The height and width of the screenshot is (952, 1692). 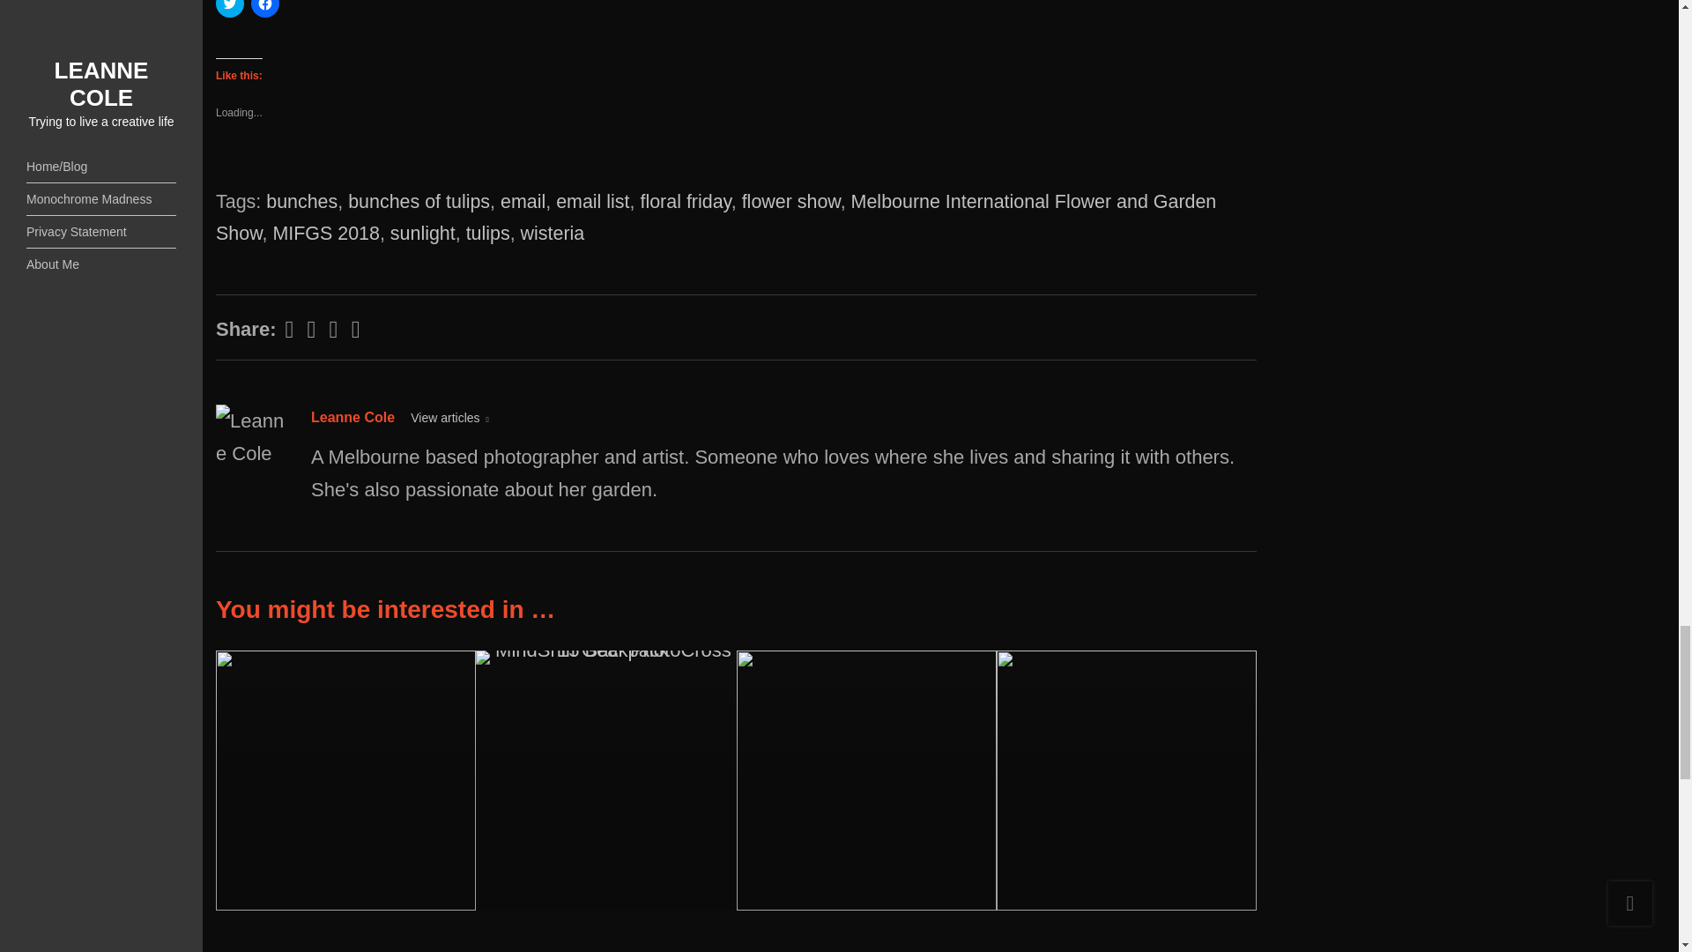 What do you see at coordinates (423, 233) in the screenshot?
I see `sunlight` at bounding box center [423, 233].